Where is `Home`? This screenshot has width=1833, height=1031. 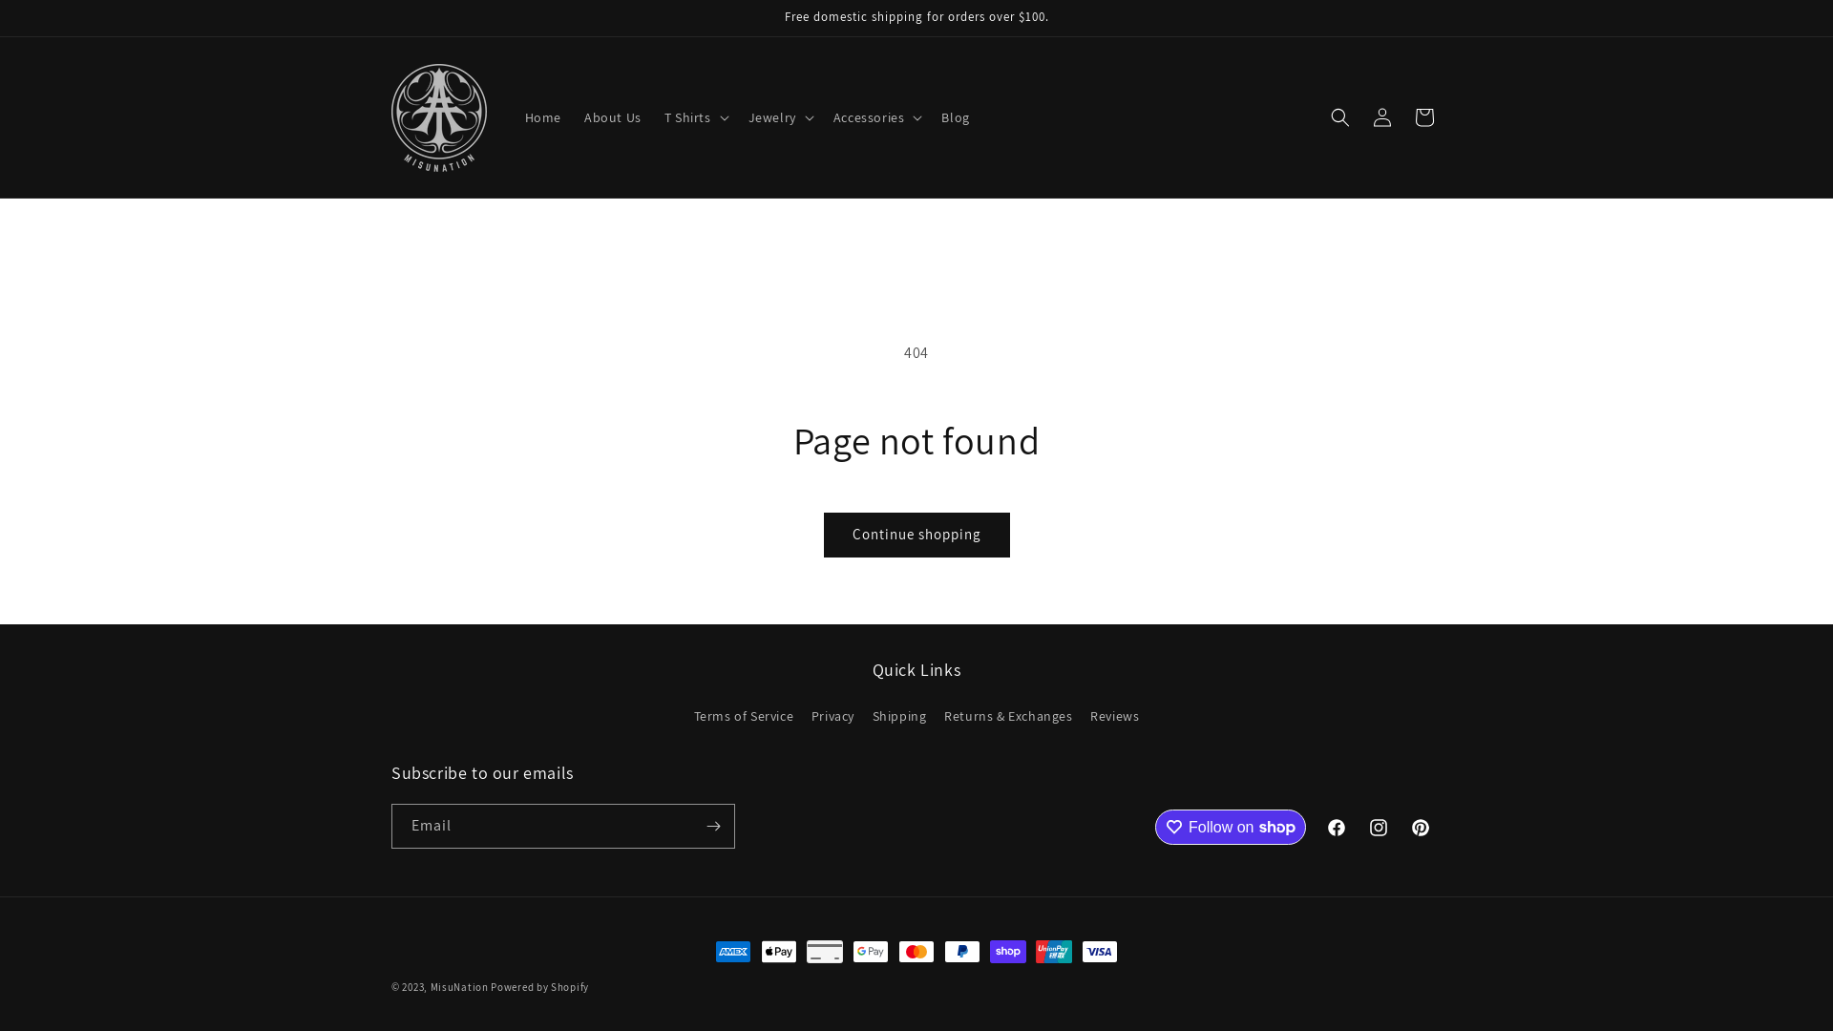 Home is located at coordinates (543, 117).